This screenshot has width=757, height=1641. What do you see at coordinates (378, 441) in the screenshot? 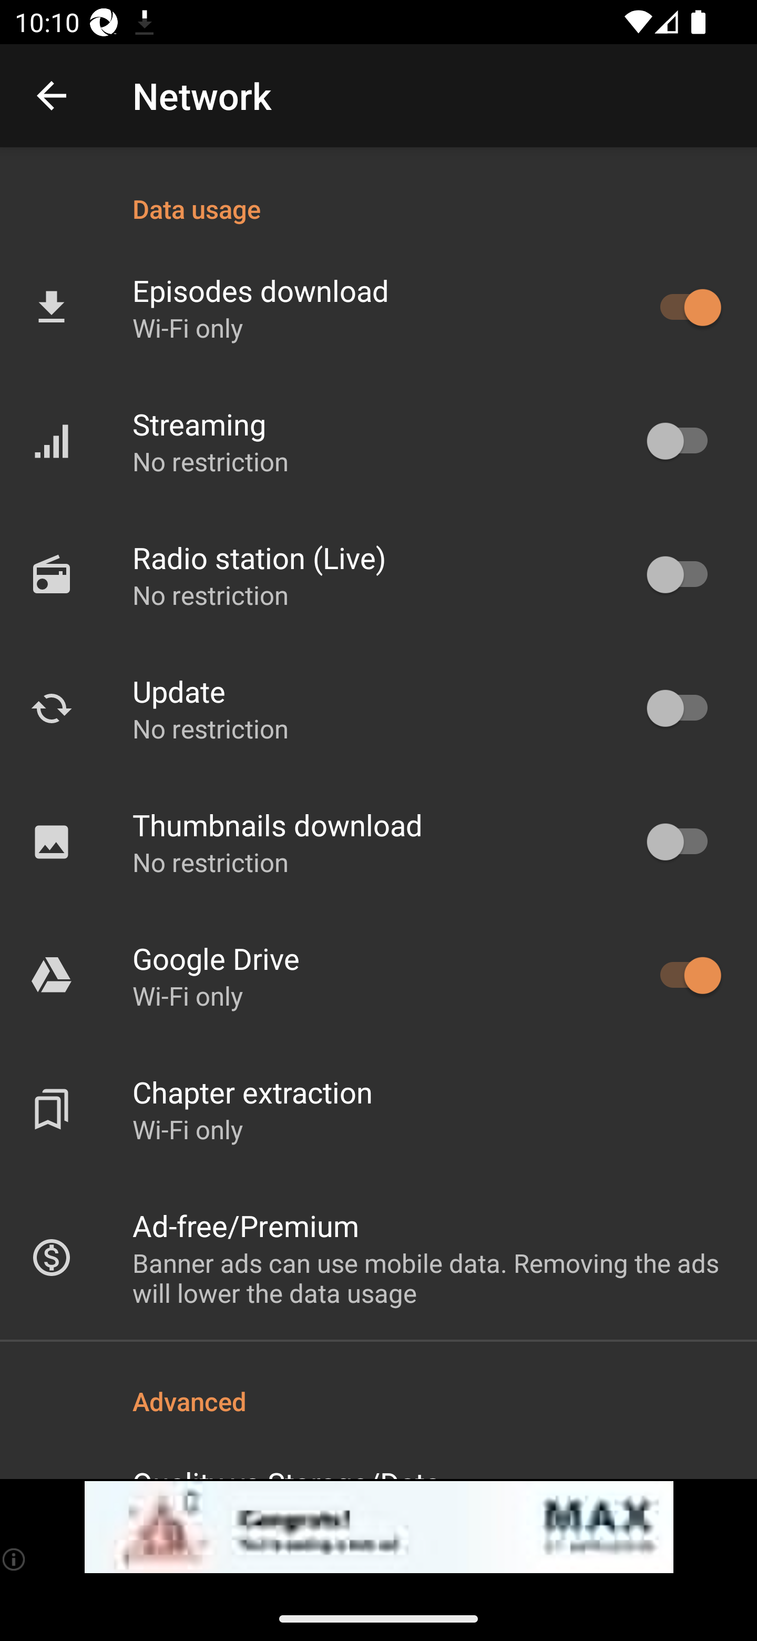
I see `Streaming No restriction` at bounding box center [378, 441].